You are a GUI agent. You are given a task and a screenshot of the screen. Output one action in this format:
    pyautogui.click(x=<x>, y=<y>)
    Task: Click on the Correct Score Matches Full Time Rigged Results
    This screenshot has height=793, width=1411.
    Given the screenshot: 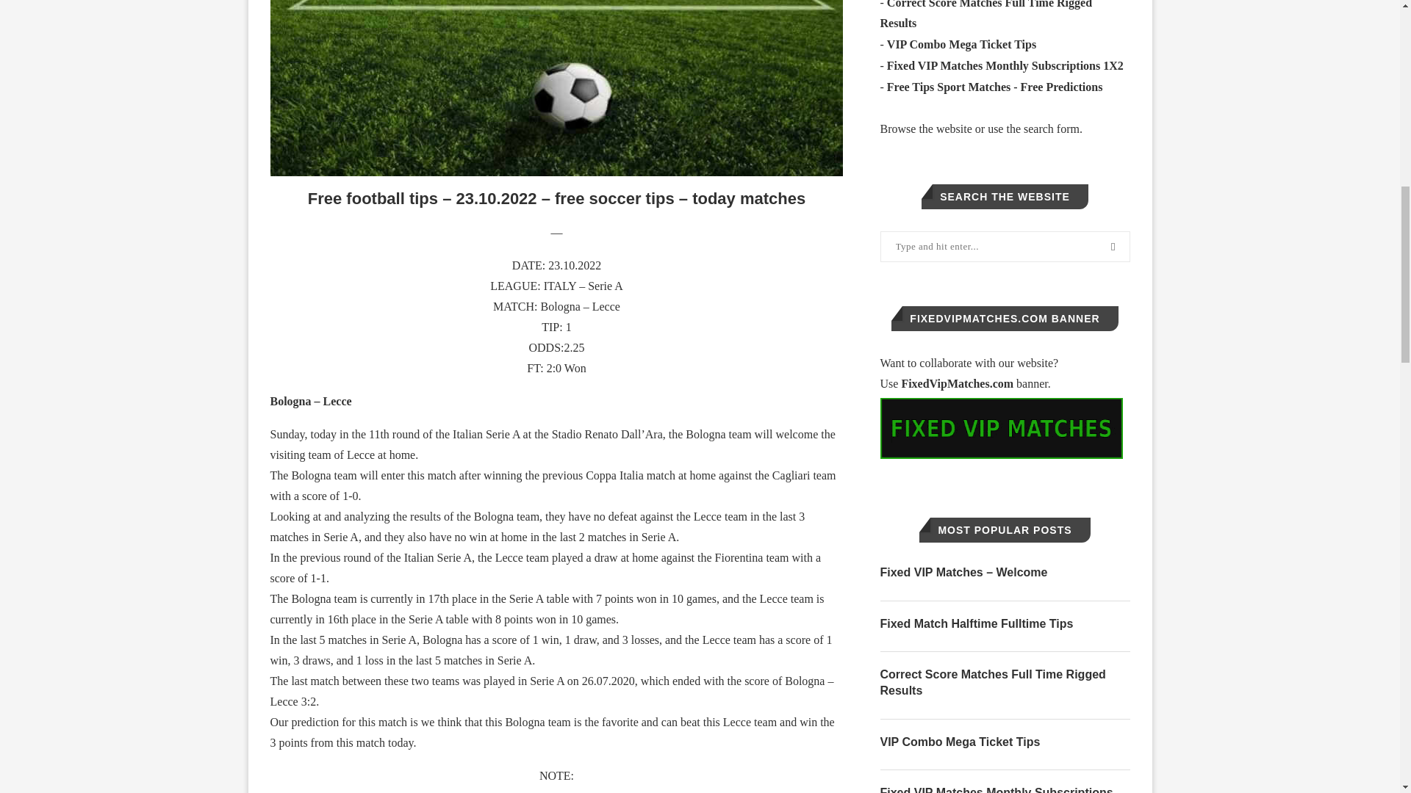 What is the action you would take?
    pyautogui.click(x=986, y=15)
    